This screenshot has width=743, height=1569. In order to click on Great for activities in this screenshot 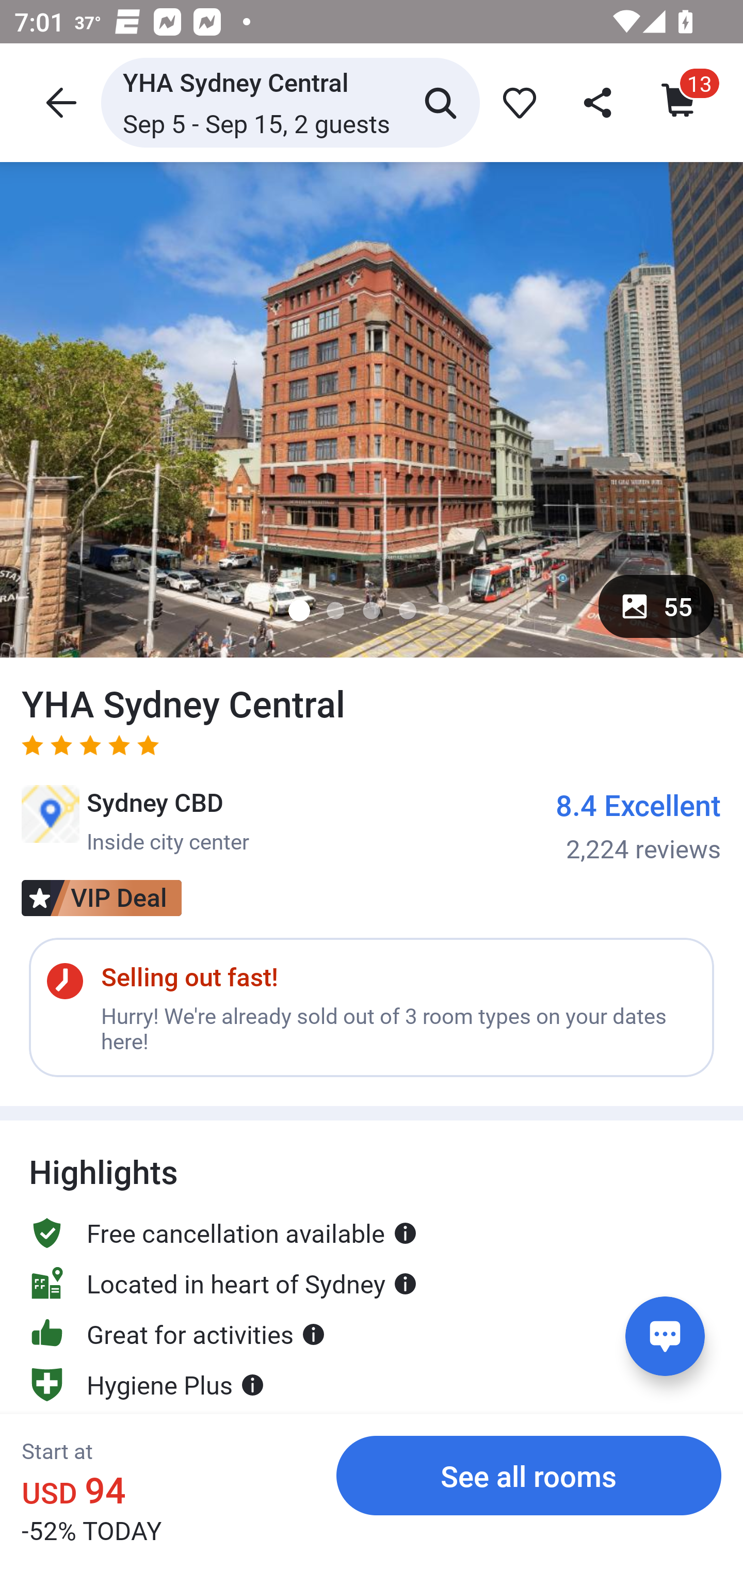, I will do `click(177, 1334)`.